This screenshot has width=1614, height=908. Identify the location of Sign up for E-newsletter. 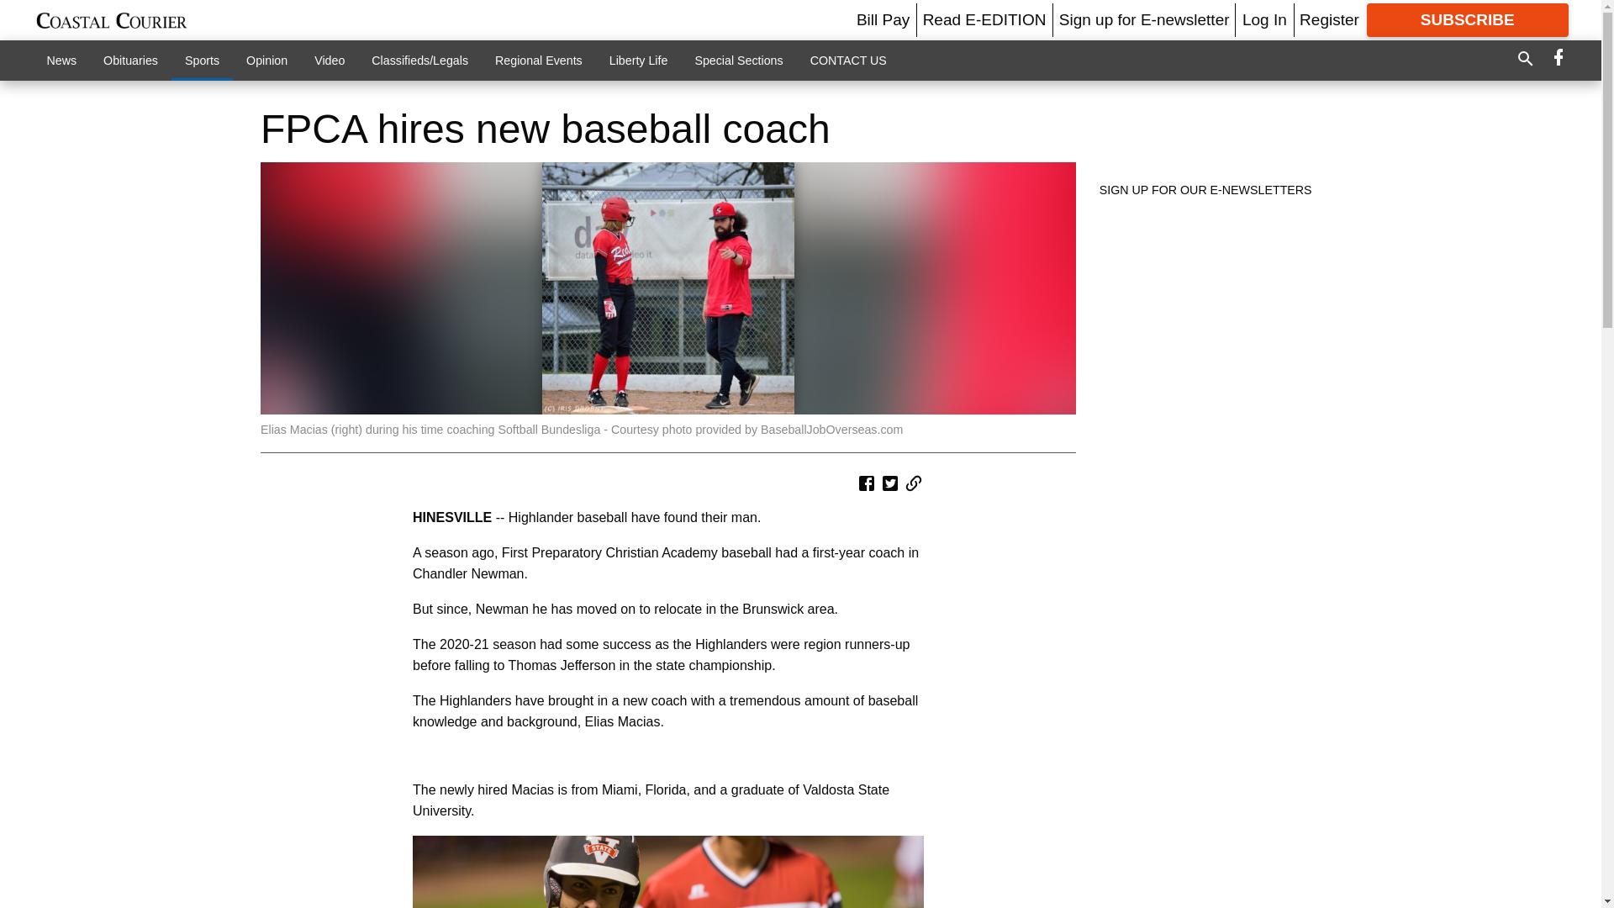
(1144, 19).